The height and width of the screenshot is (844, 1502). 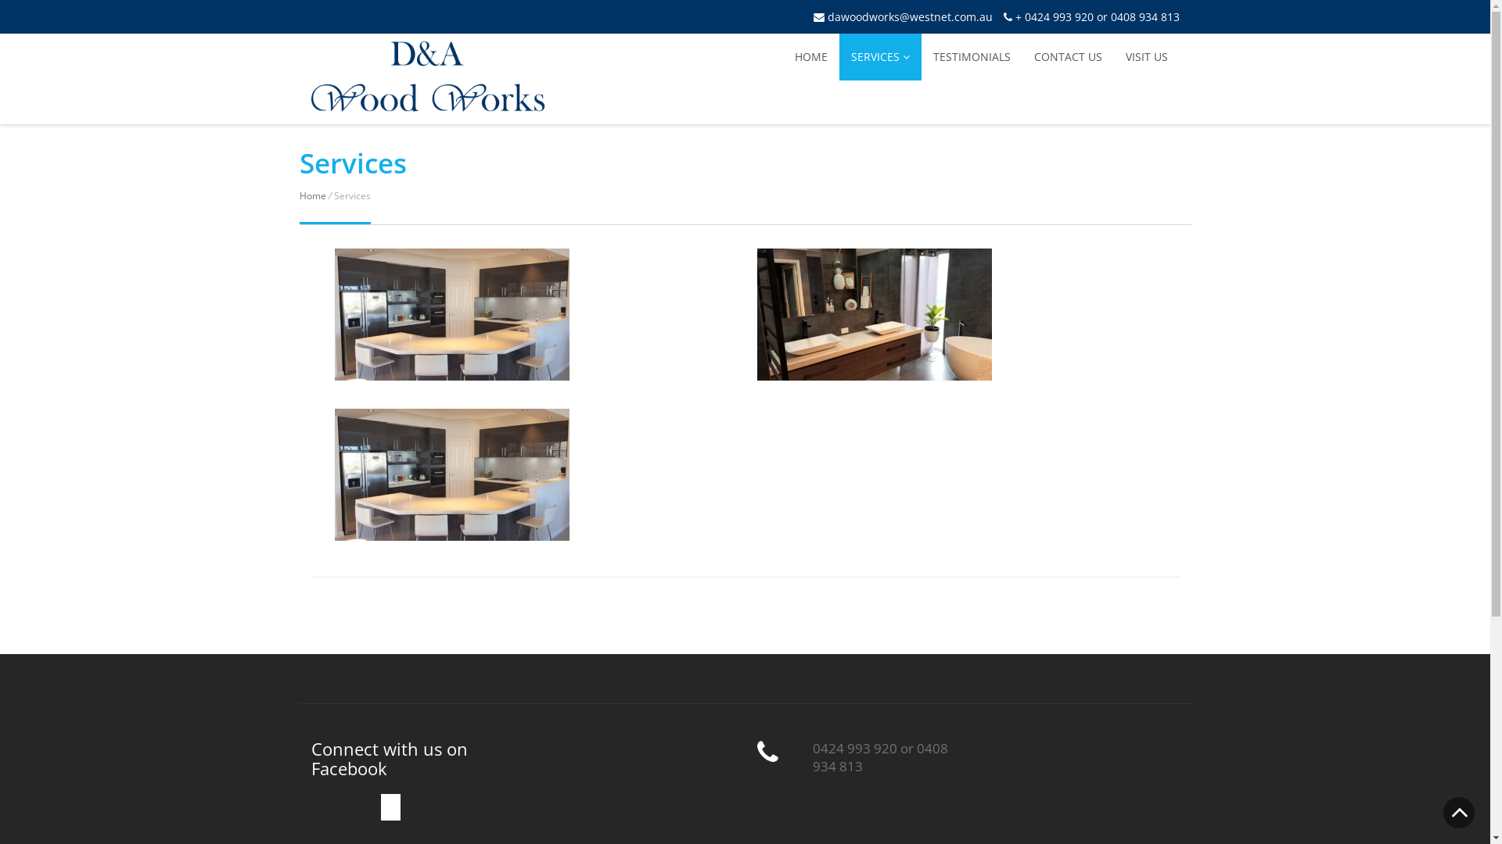 I want to click on SERVICES, so click(x=879, y=57).